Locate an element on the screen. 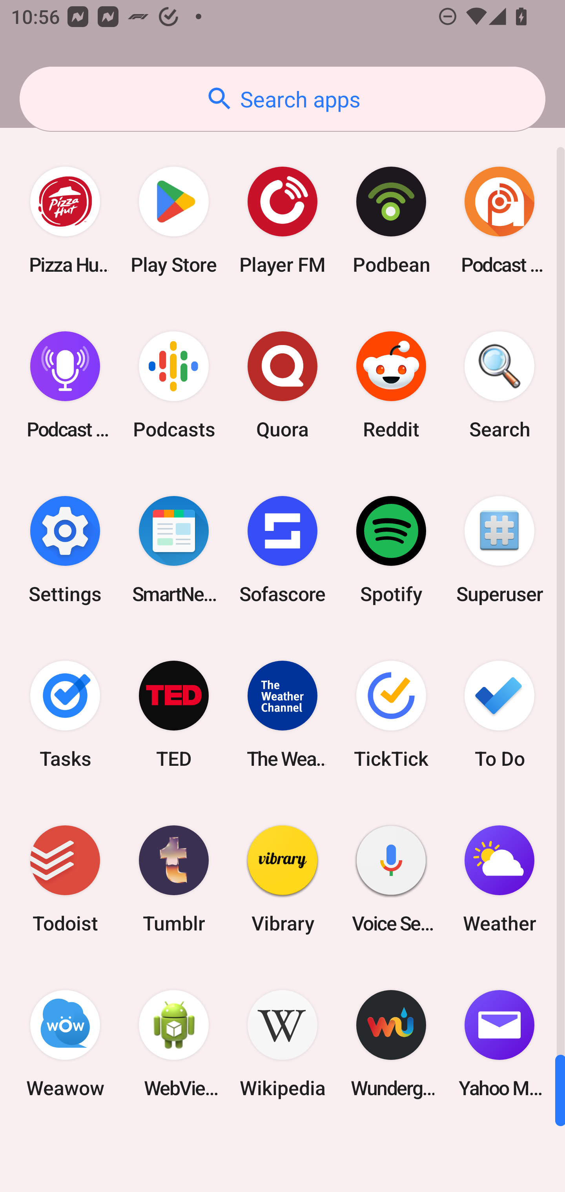 The image size is (565, 1192). Voice Search is located at coordinates (391, 879).